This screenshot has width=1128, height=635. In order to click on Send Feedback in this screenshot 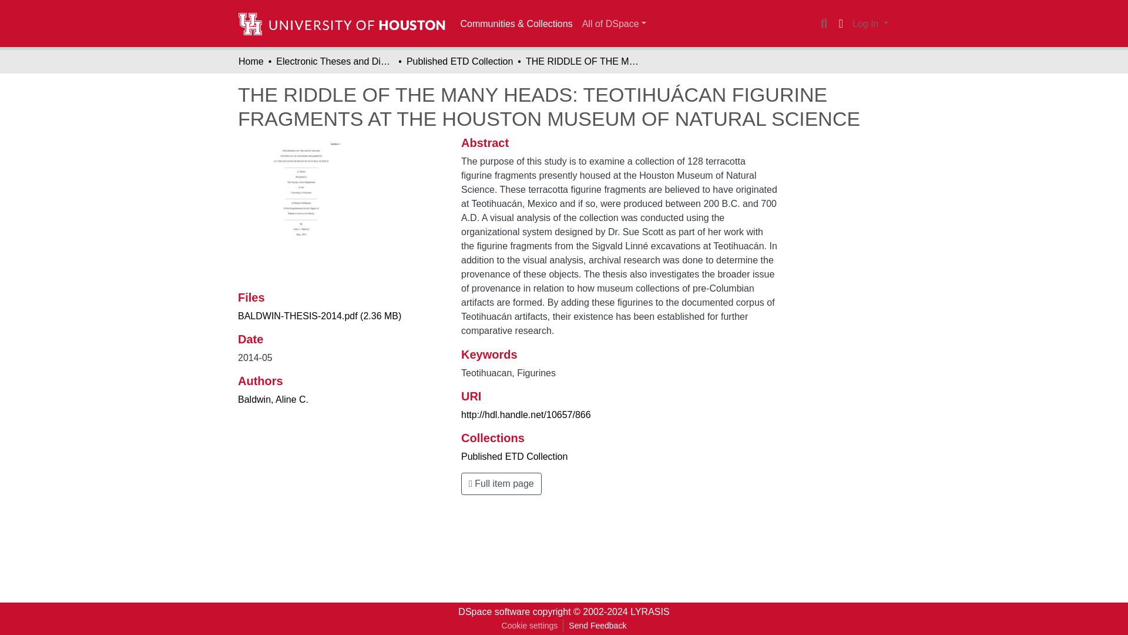, I will do `click(597, 626)`.